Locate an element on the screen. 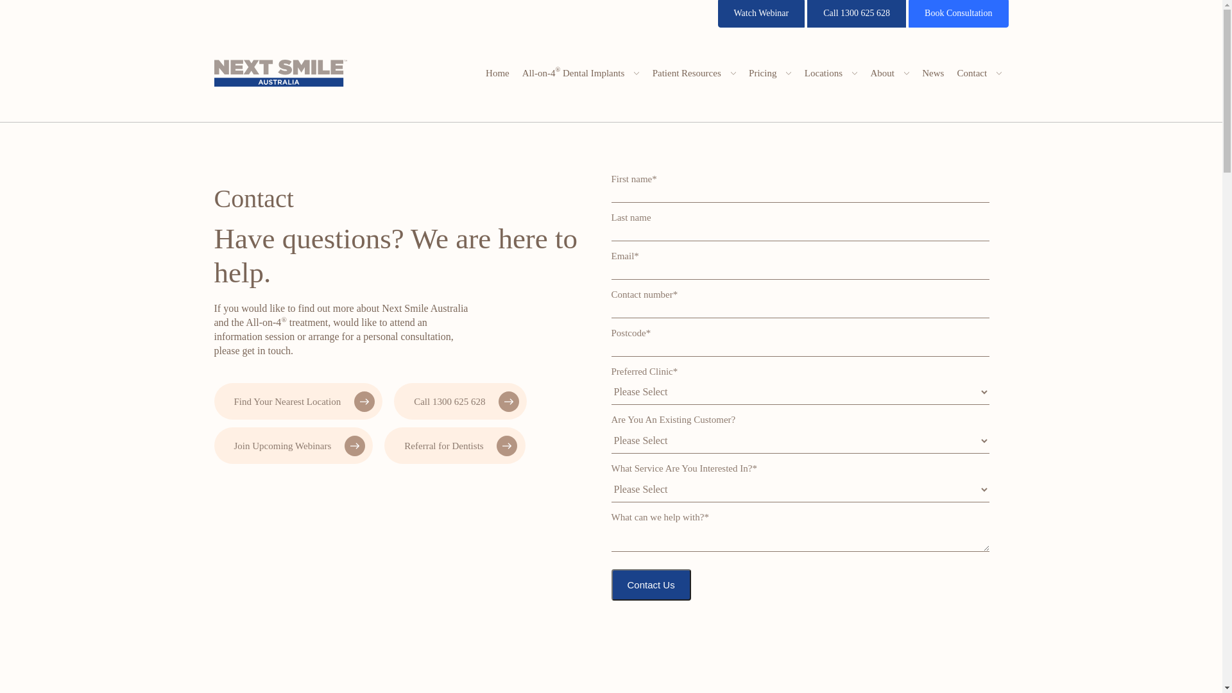 This screenshot has width=1232, height=693. About is located at coordinates (889, 73).